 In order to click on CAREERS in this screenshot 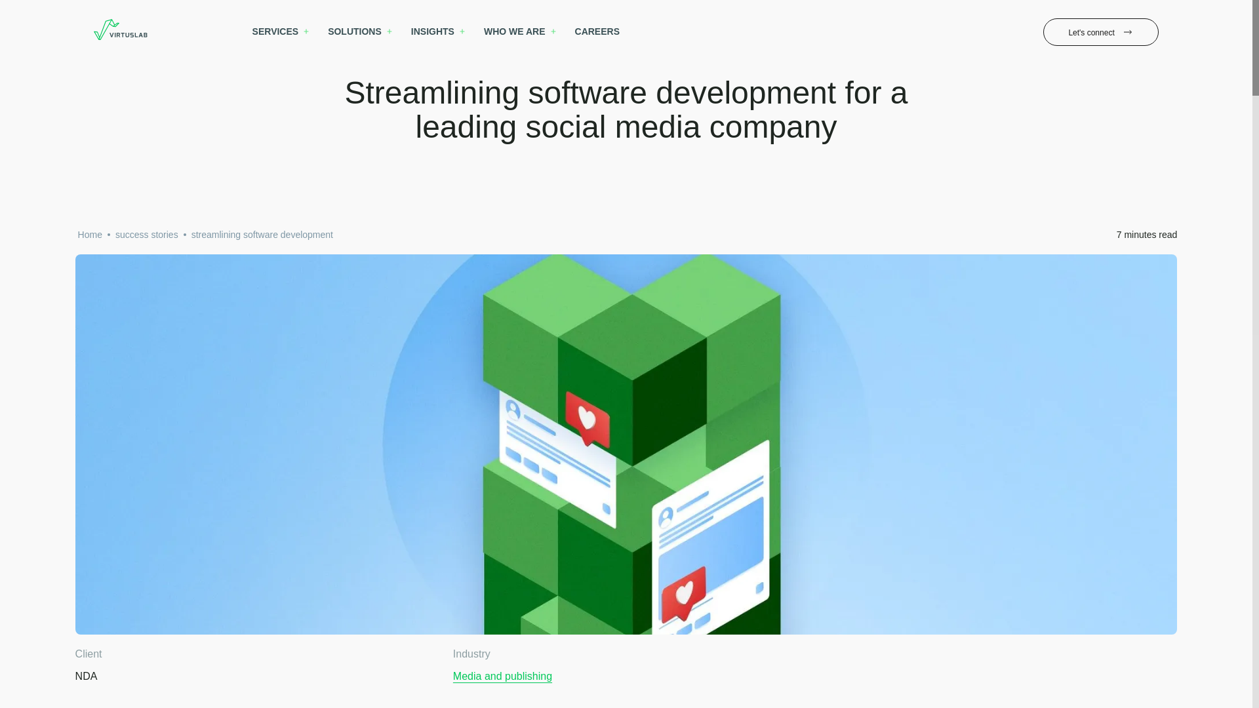, I will do `click(603, 31)`.